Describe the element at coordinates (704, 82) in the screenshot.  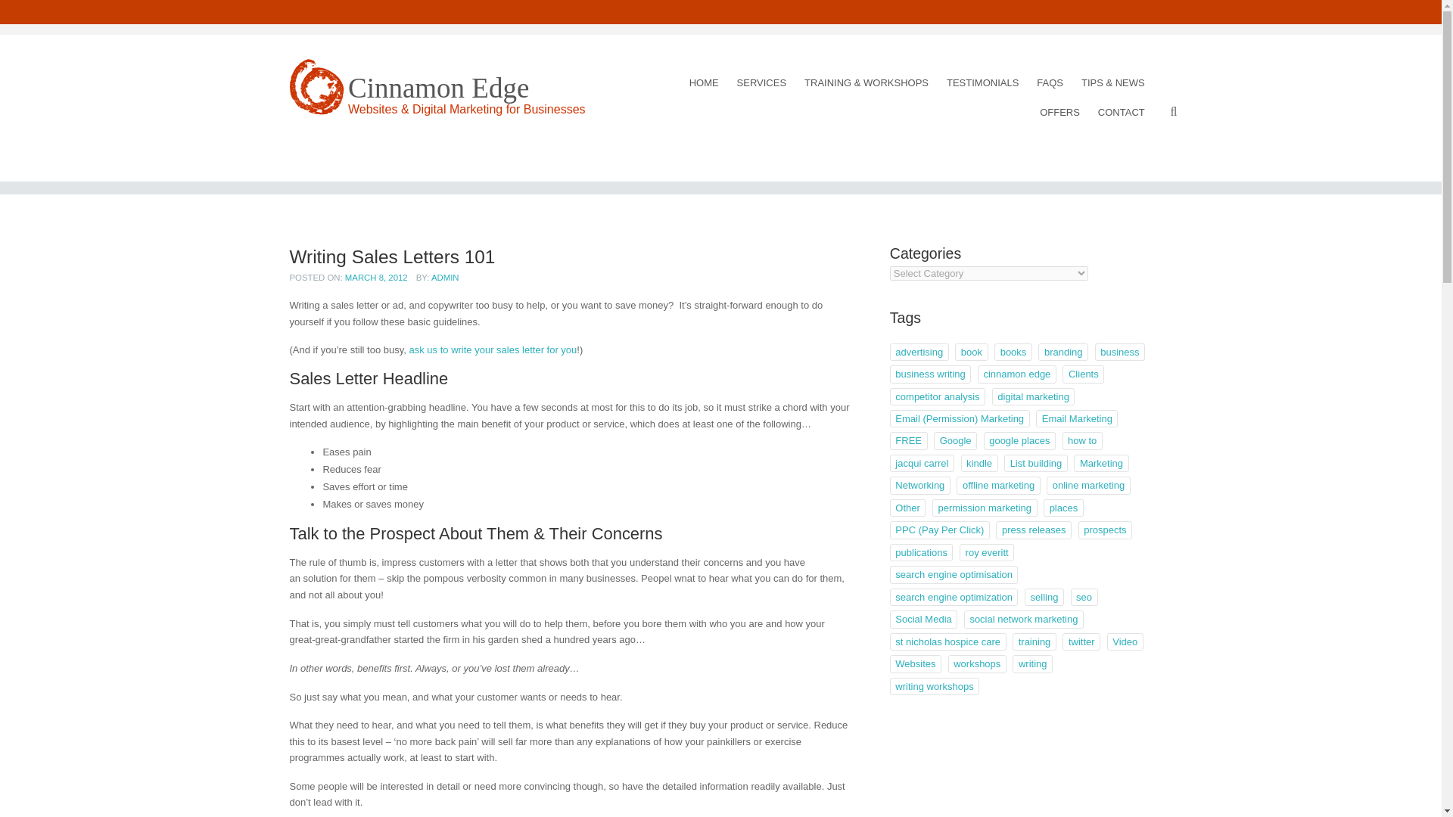
I see `Getting Your Business Noticed` at that location.